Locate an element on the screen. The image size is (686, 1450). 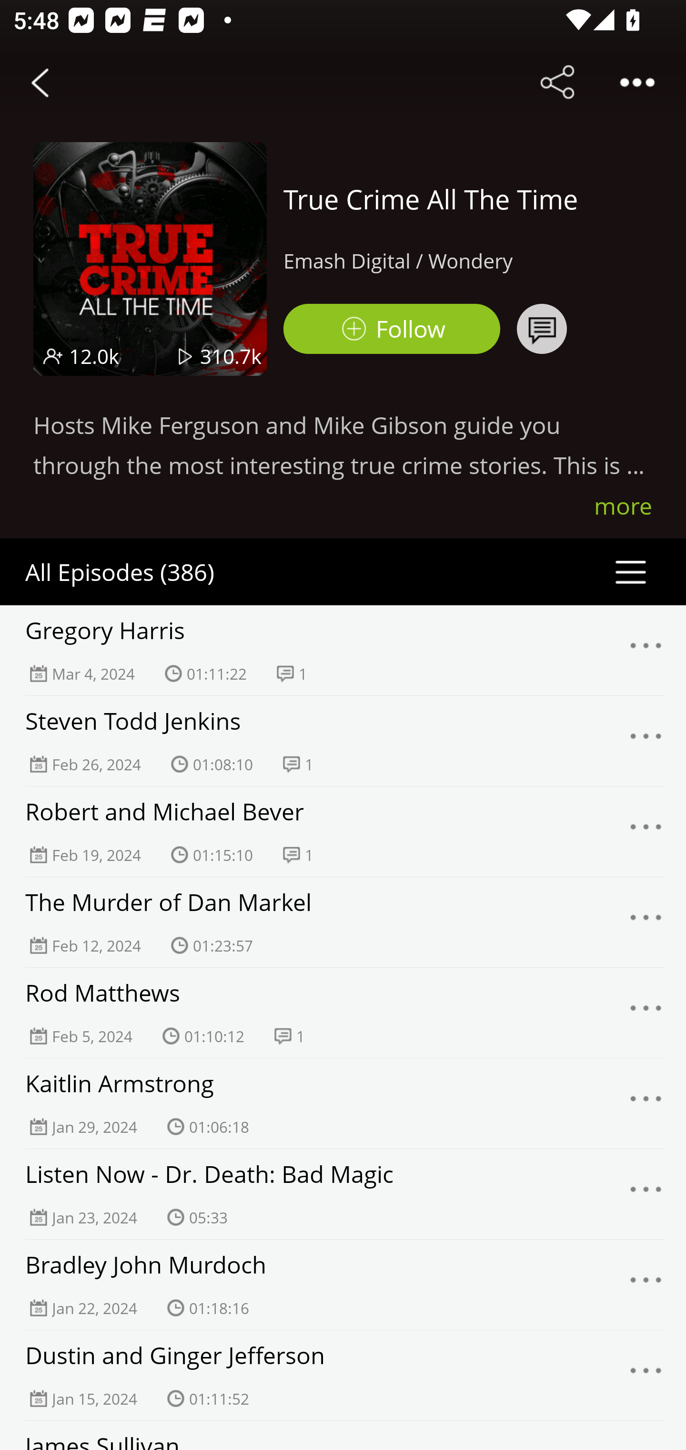
Podbean Follow is located at coordinates (392, 329).